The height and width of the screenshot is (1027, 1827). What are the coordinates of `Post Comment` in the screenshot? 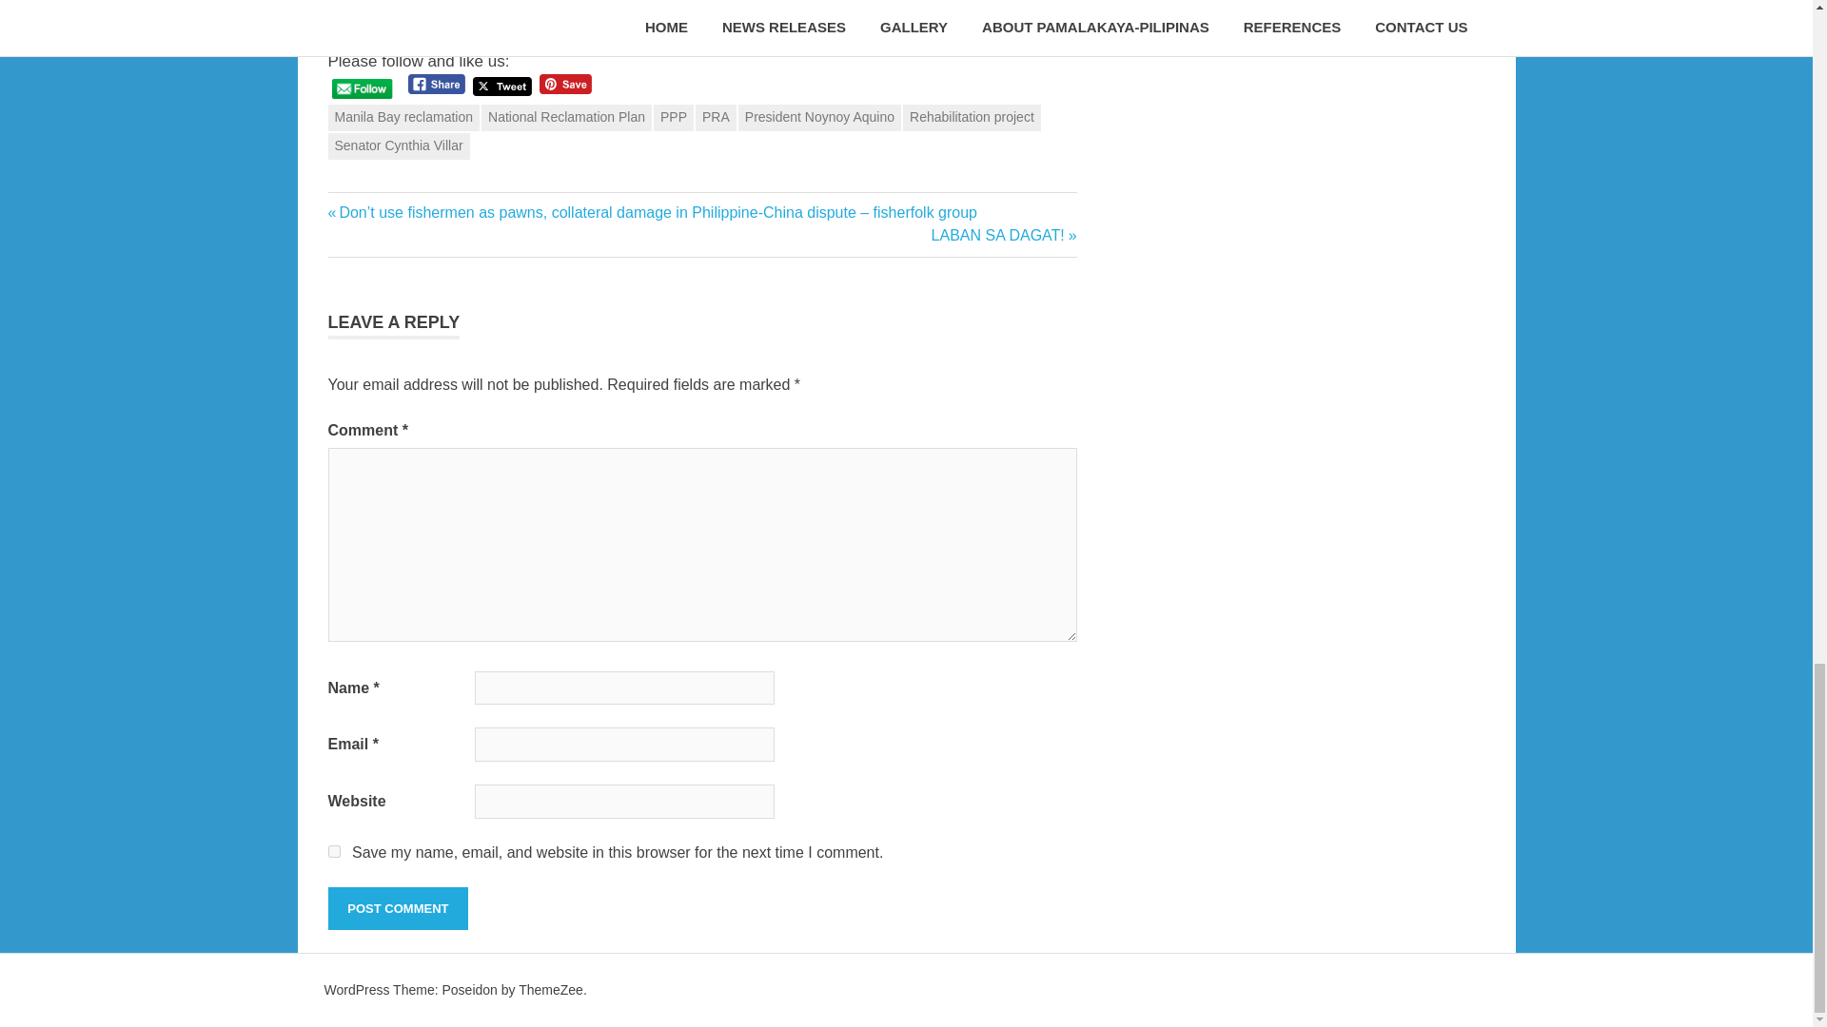 It's located at (972, 118).